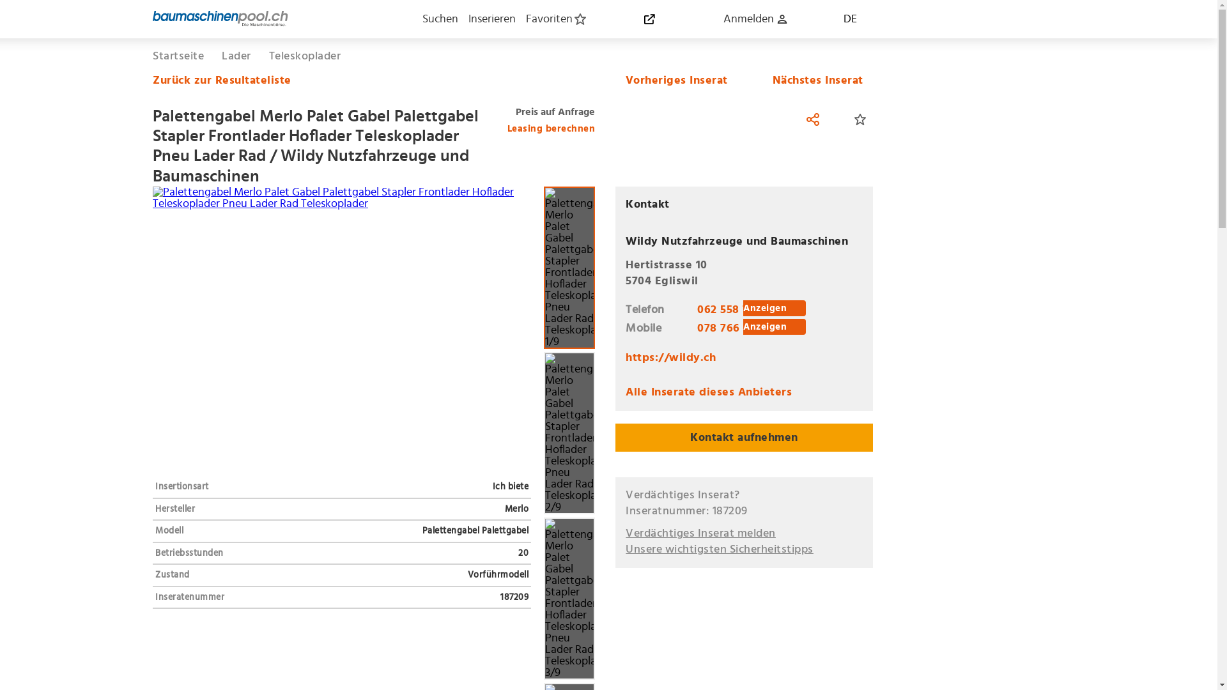 The height and width of the screenshot is (690, 1227). Describe the element at coordinates (491, 19) in the screenshot. I see `Inserieren` at that location.